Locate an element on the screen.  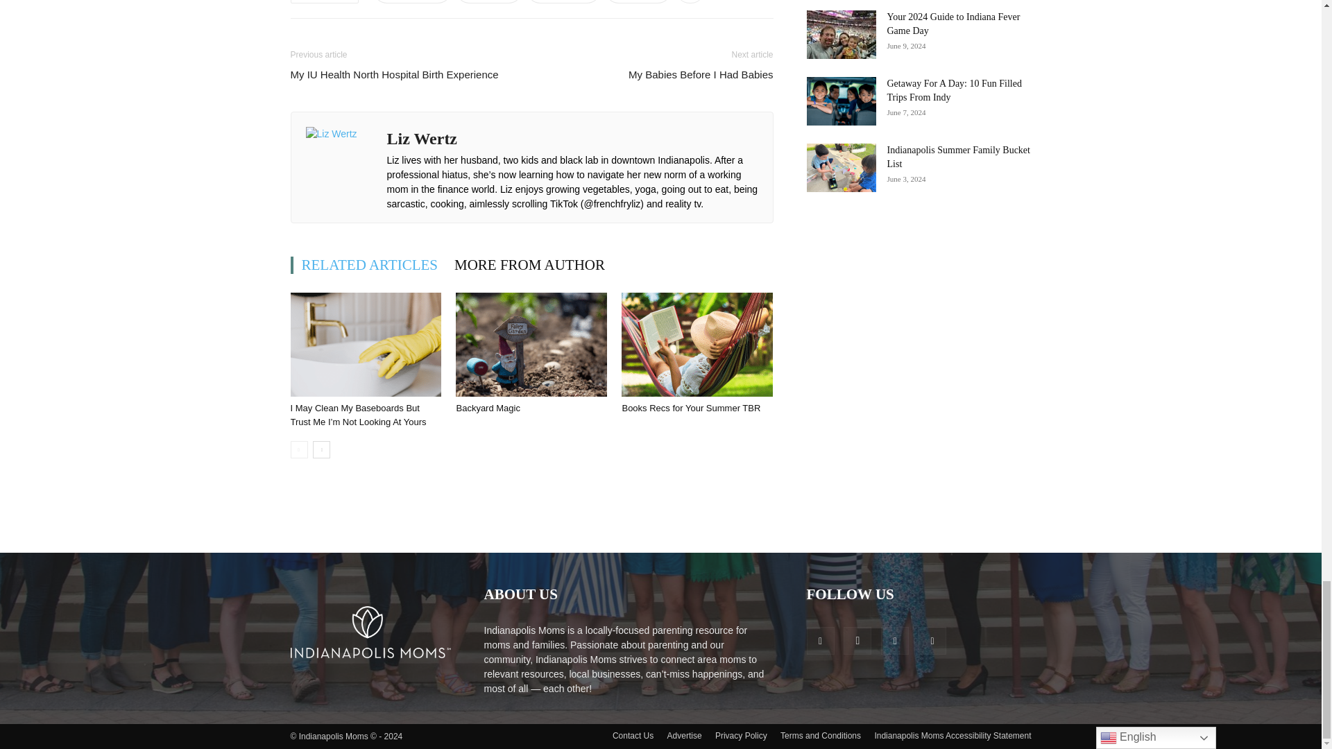
Twitter is located at coordinates (489, 1).